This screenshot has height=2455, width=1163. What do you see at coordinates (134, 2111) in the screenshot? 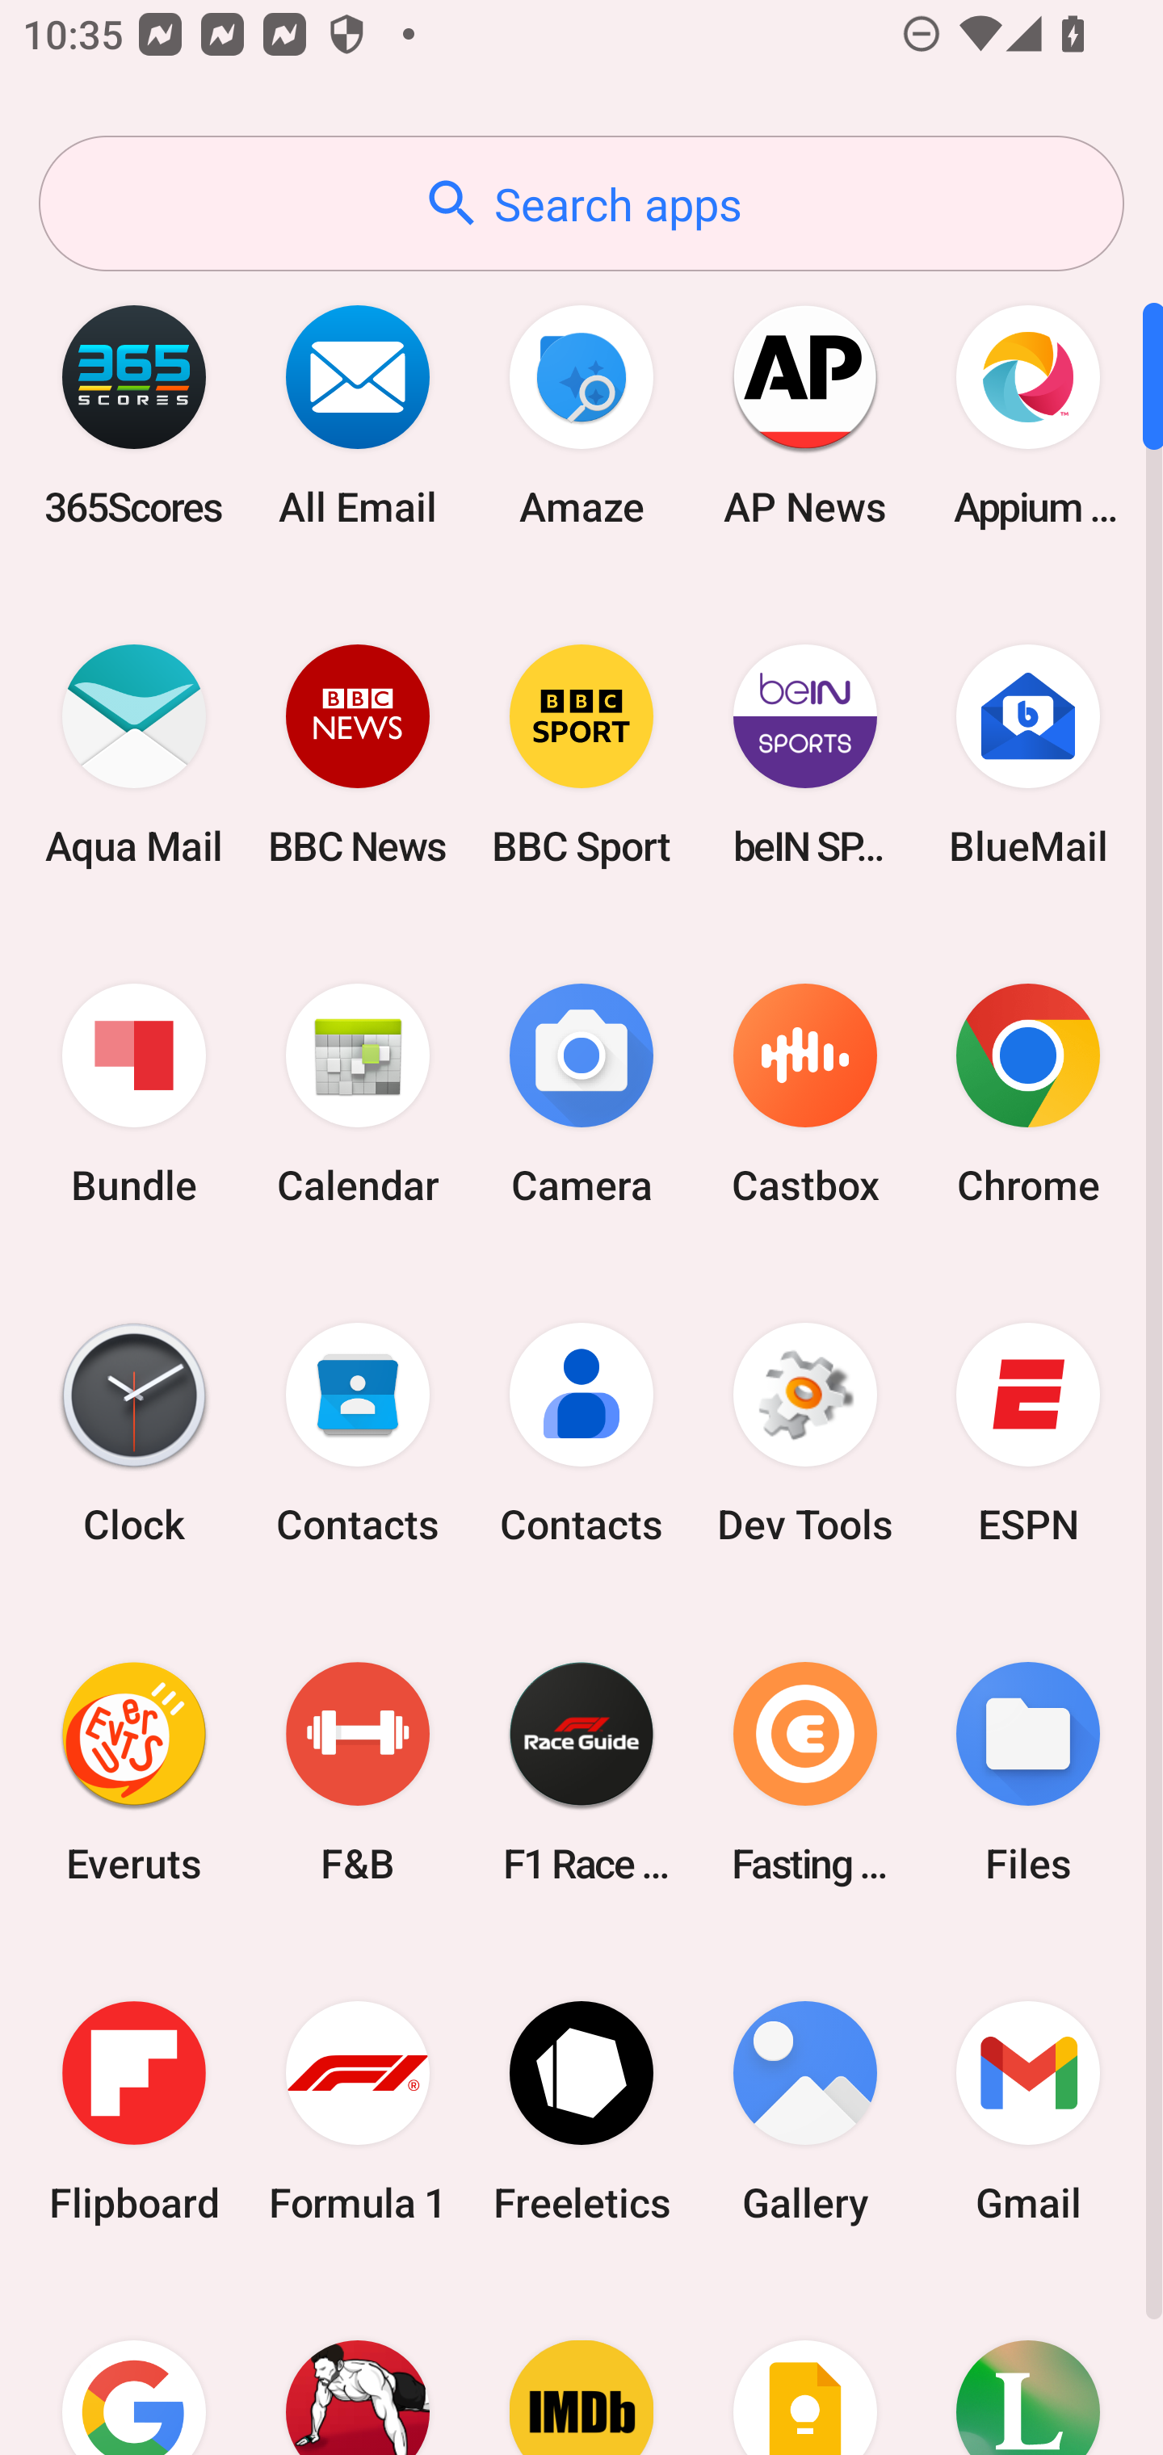
I see `Flipboard` at bounding box center [134, 2111].